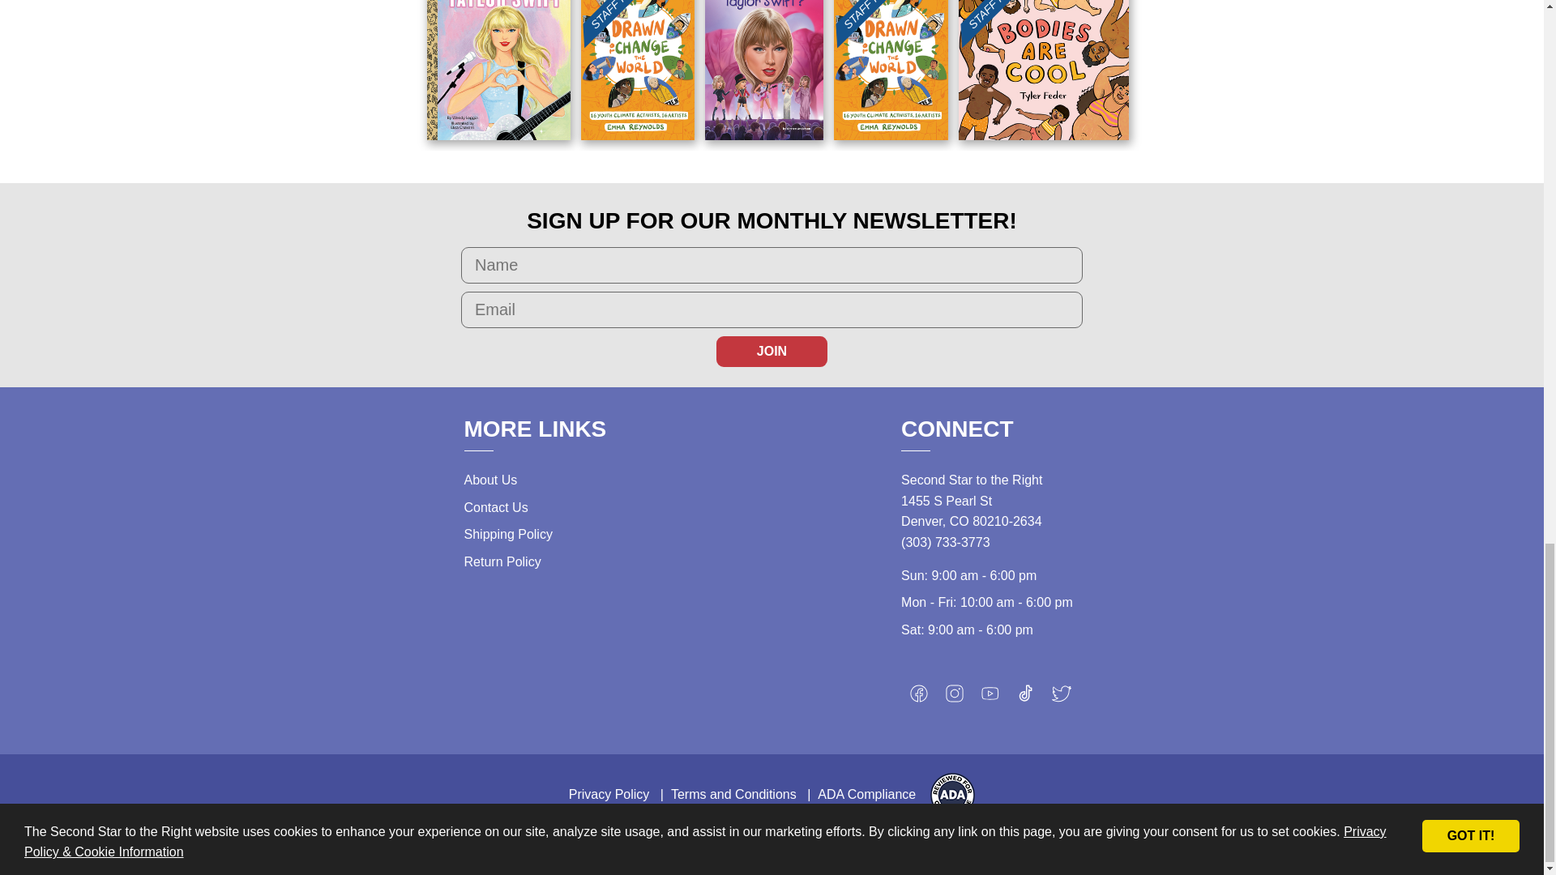 This screenshot has width=1556, height=875. Describe the element at coordinates (1062, 697) in the screenshot. I see `Connect with Twitter` at that location.